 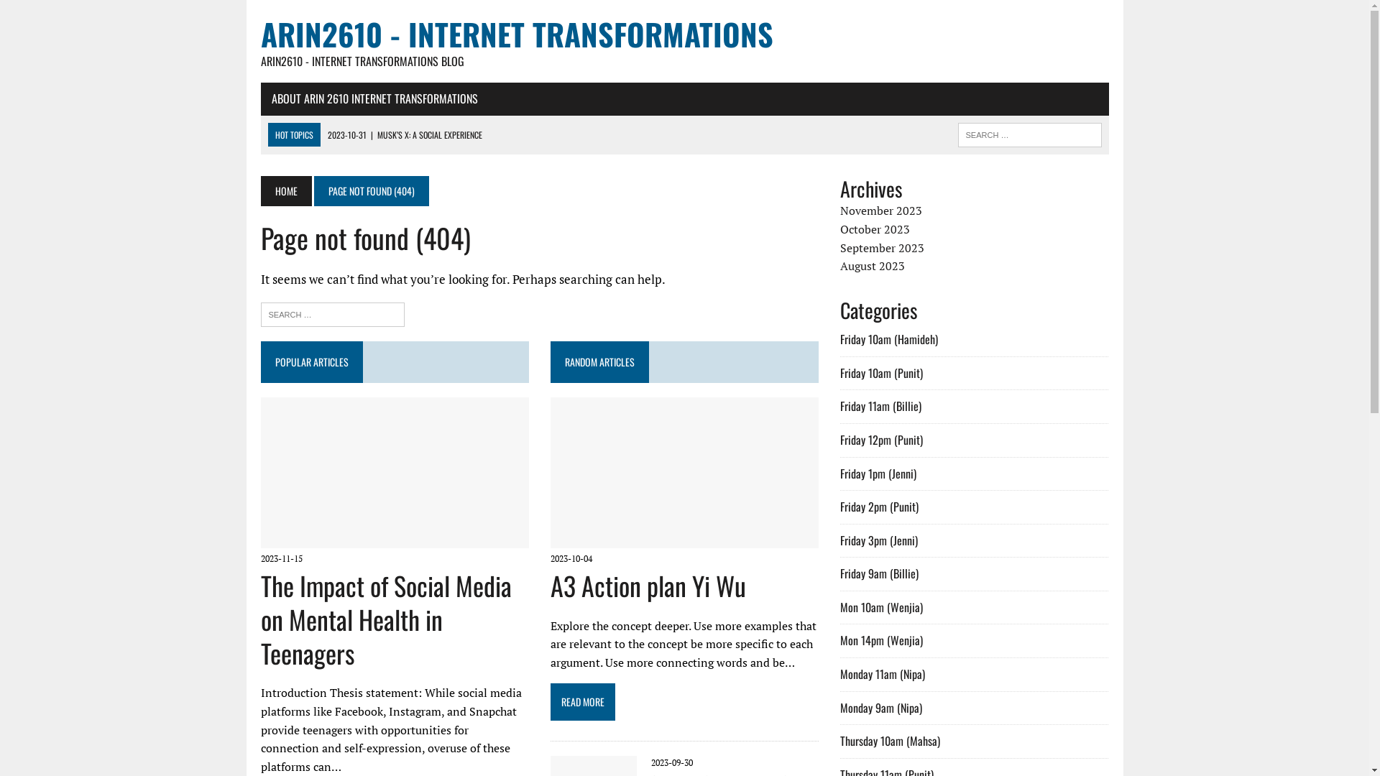 I want to click on Mon 14pm (Wenjia), so click(x=881, y=640).